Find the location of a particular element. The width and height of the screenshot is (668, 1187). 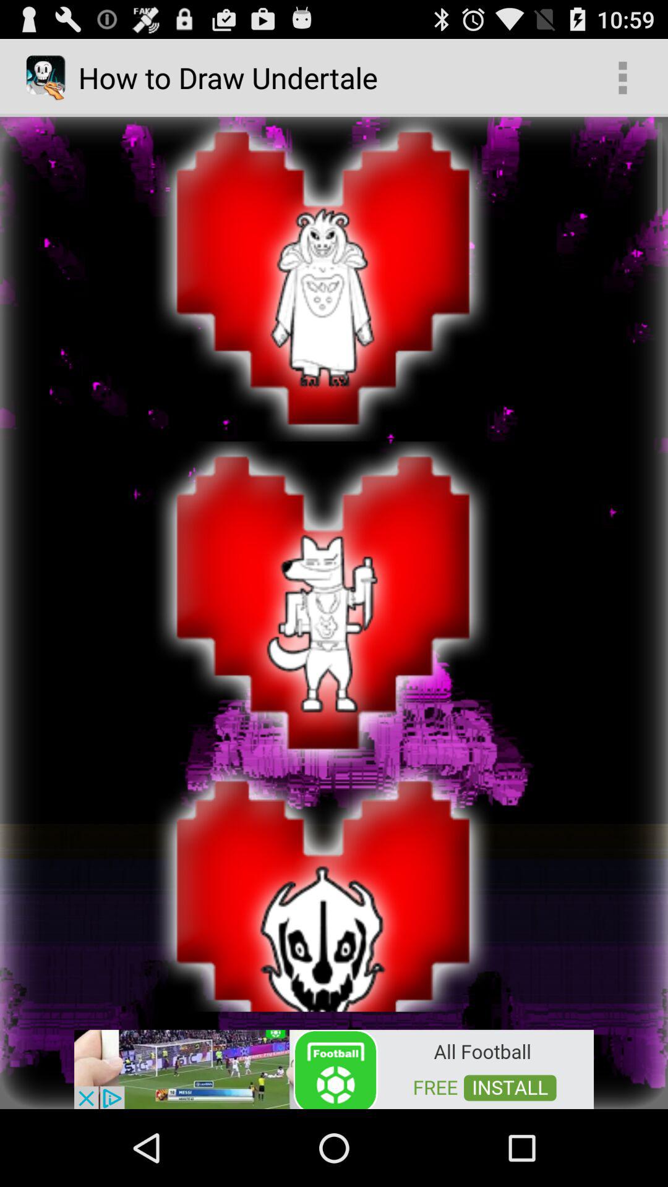

open advertisement is located at coordinates (334, 1068).